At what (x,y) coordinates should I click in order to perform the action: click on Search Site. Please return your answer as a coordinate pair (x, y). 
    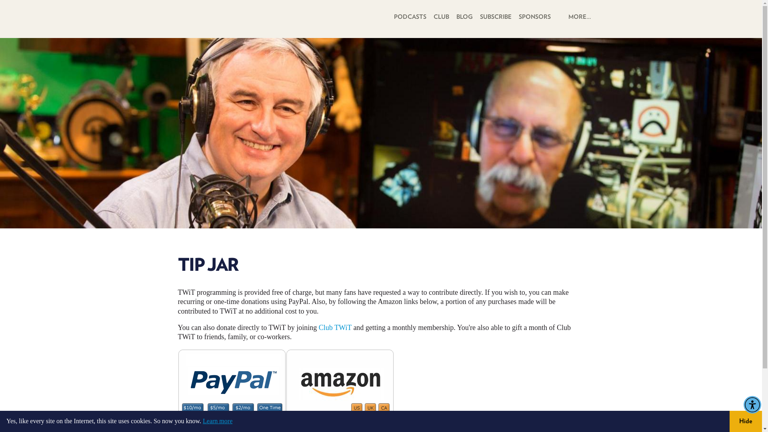
    Looking at the image, I should click on (559, 17).